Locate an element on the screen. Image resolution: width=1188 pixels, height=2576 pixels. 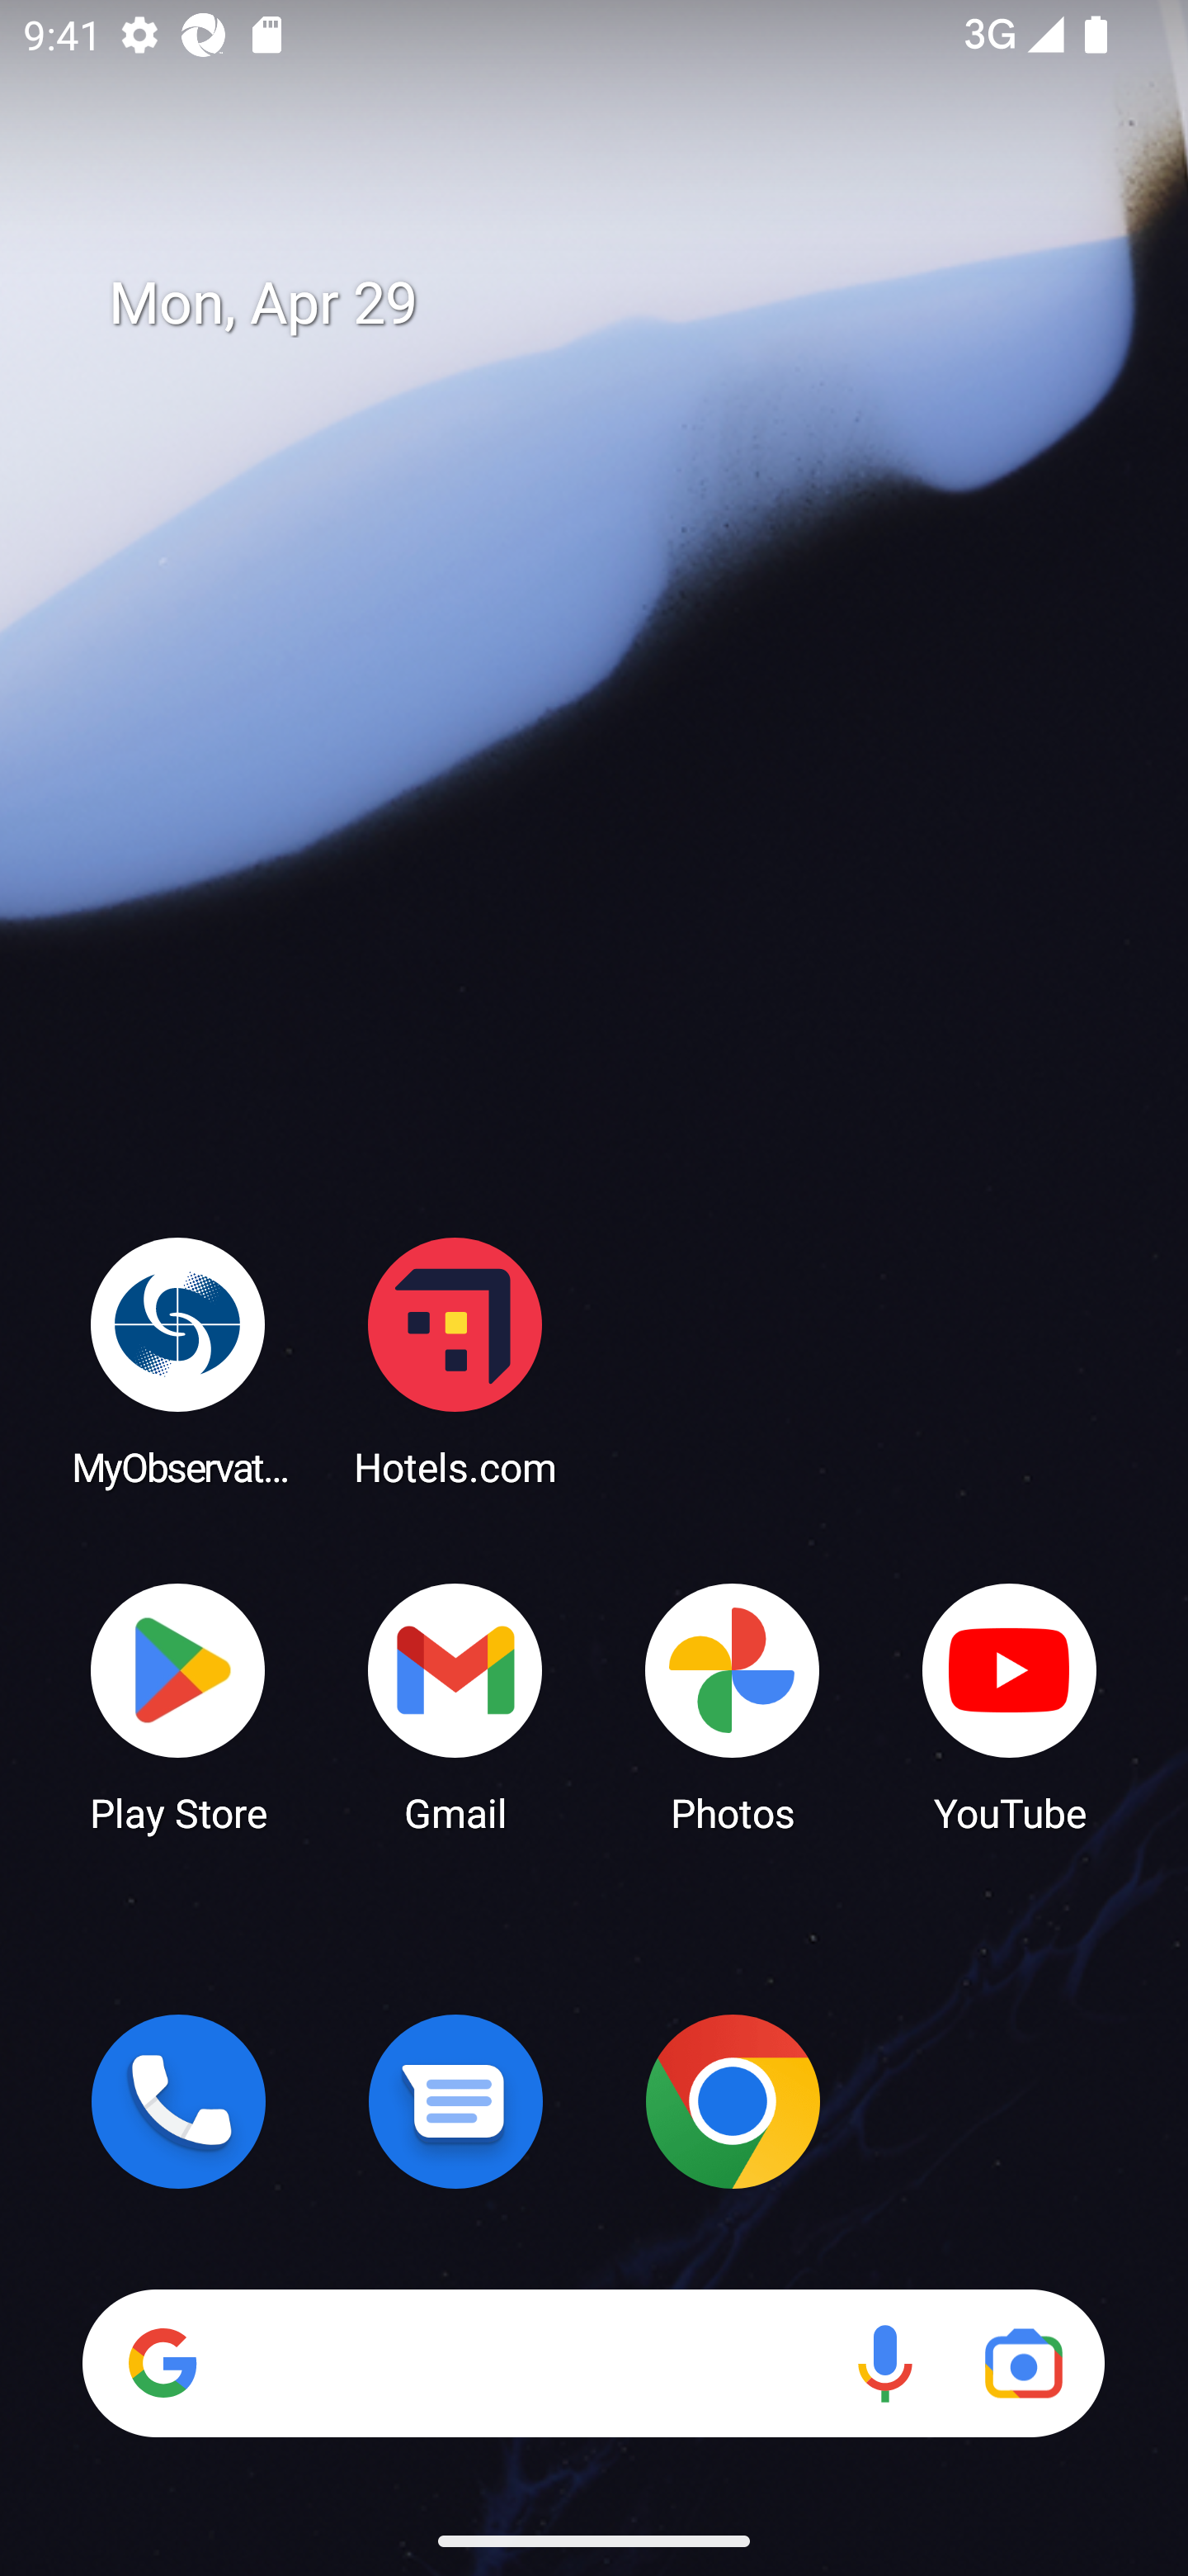
Search Voice search Google Lens is located at coordinates (593, 2363).